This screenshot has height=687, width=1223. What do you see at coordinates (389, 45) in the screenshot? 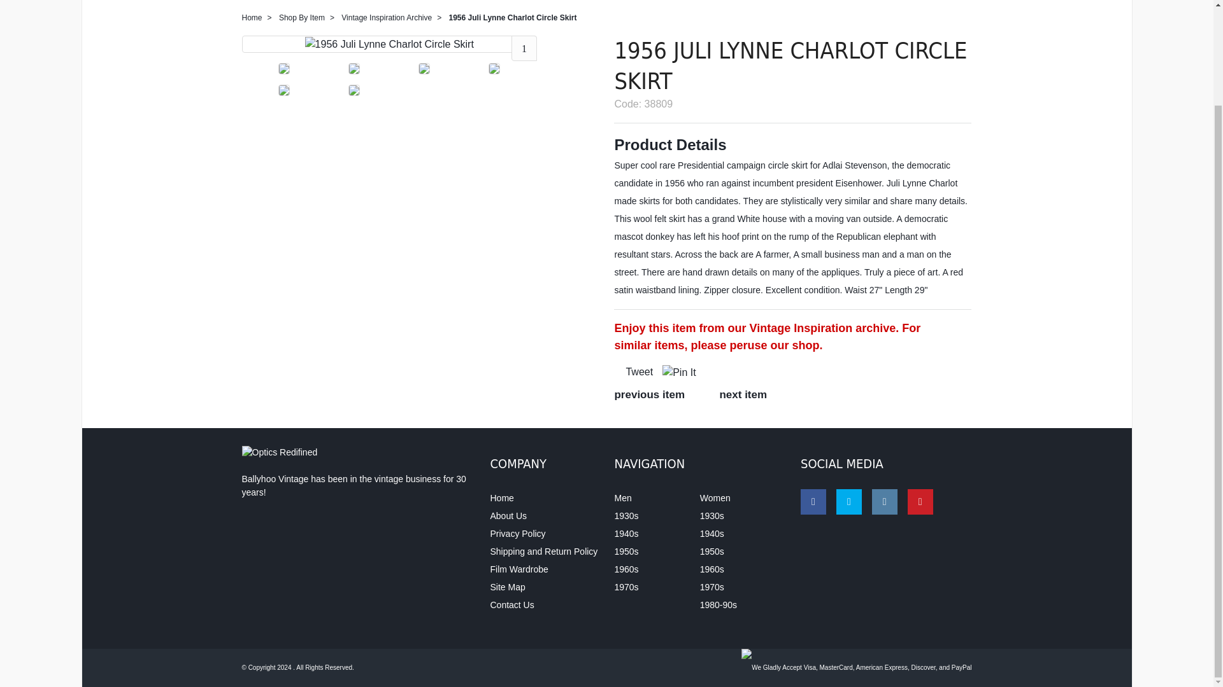
I see `1956 Juli Lynne Charlot Circle Skirt` at bounding box center [389, 45].